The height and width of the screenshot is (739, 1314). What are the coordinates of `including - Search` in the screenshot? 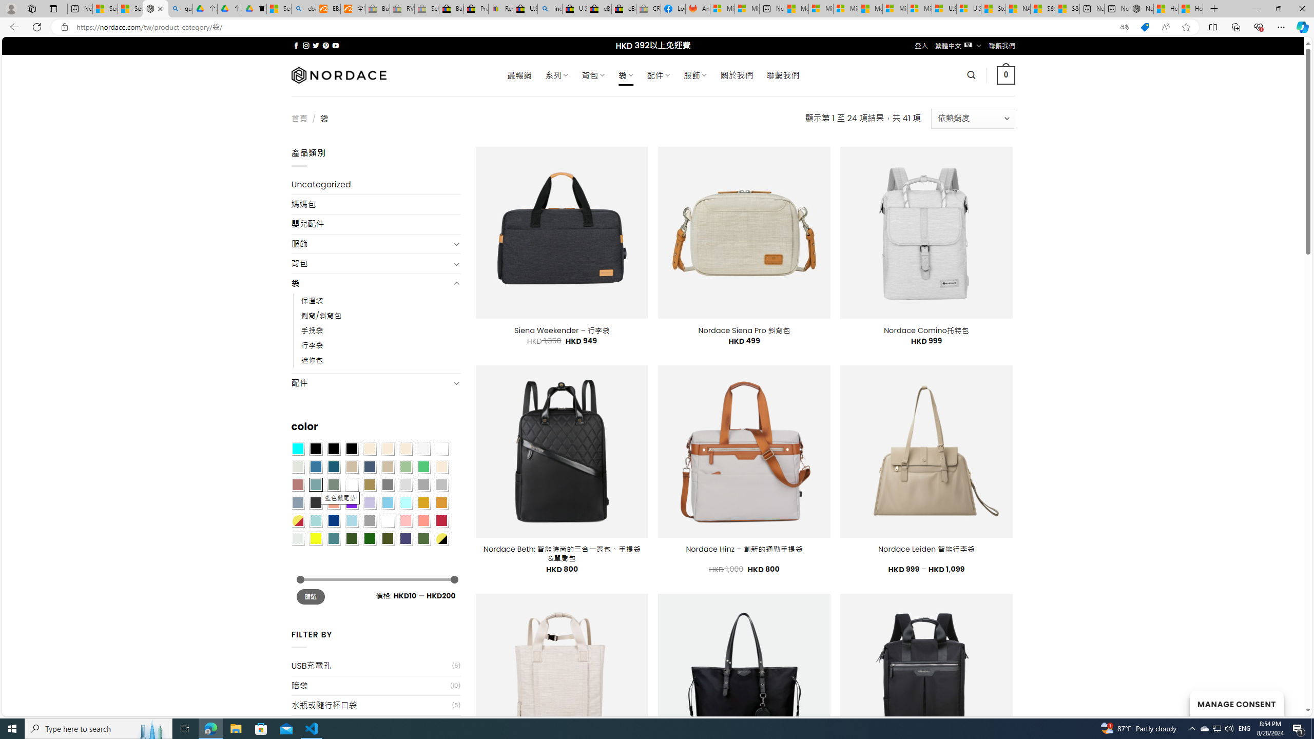 It's located at (550, 9).